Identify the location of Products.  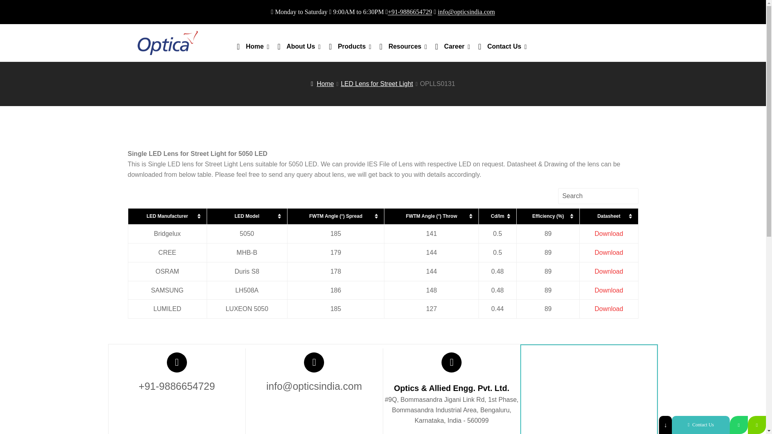
(350, 46).